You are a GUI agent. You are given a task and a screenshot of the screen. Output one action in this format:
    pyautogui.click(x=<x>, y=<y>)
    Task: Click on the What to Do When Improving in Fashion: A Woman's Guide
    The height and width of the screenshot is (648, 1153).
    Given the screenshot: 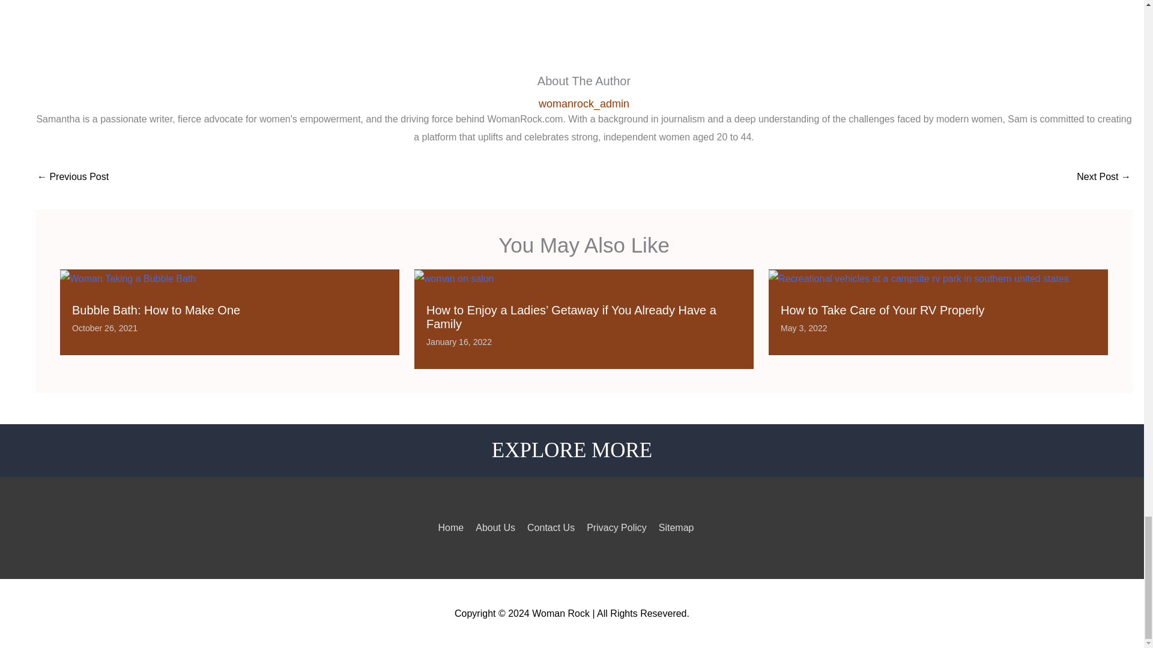 What is the action you would take?
    pyautogui.click(x=1104, y=178)
    